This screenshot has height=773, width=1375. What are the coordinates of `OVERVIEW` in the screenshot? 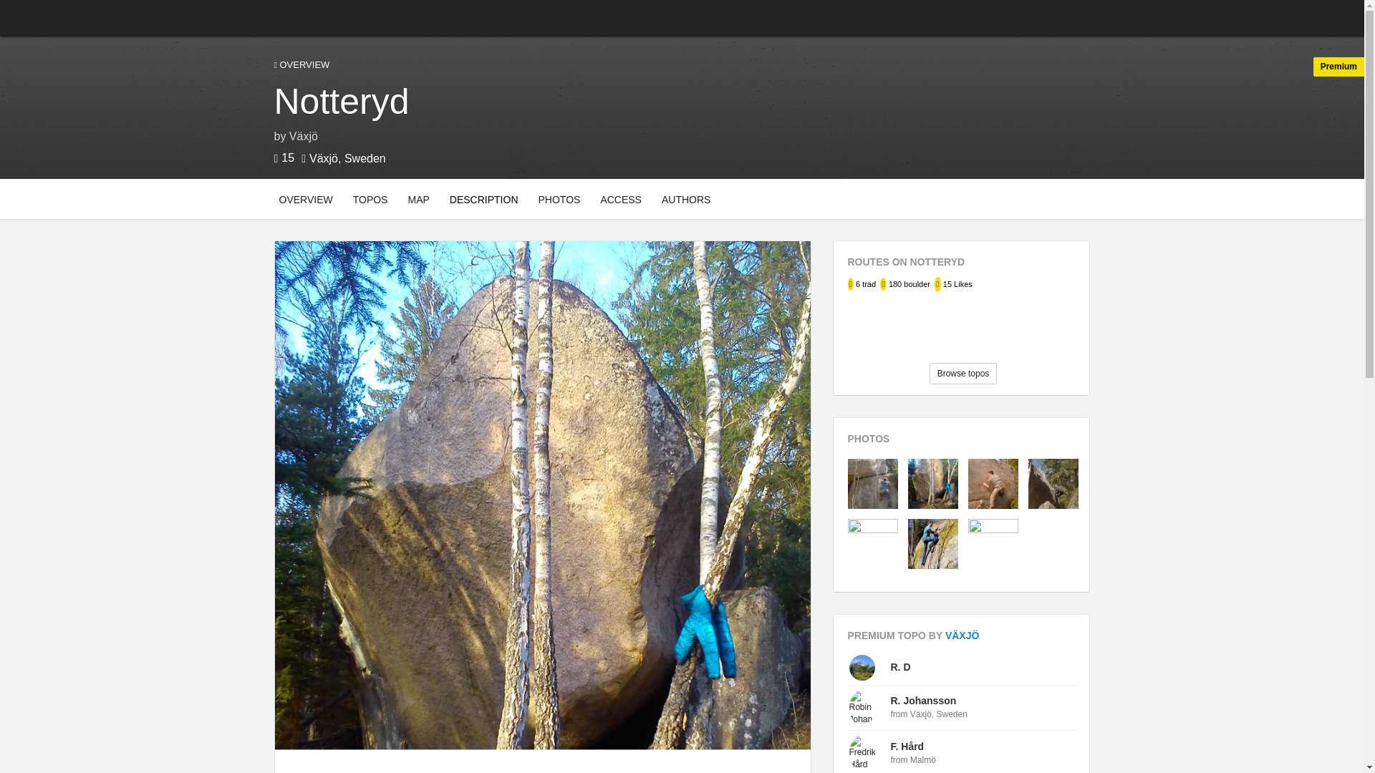 It's located at (682, 66).